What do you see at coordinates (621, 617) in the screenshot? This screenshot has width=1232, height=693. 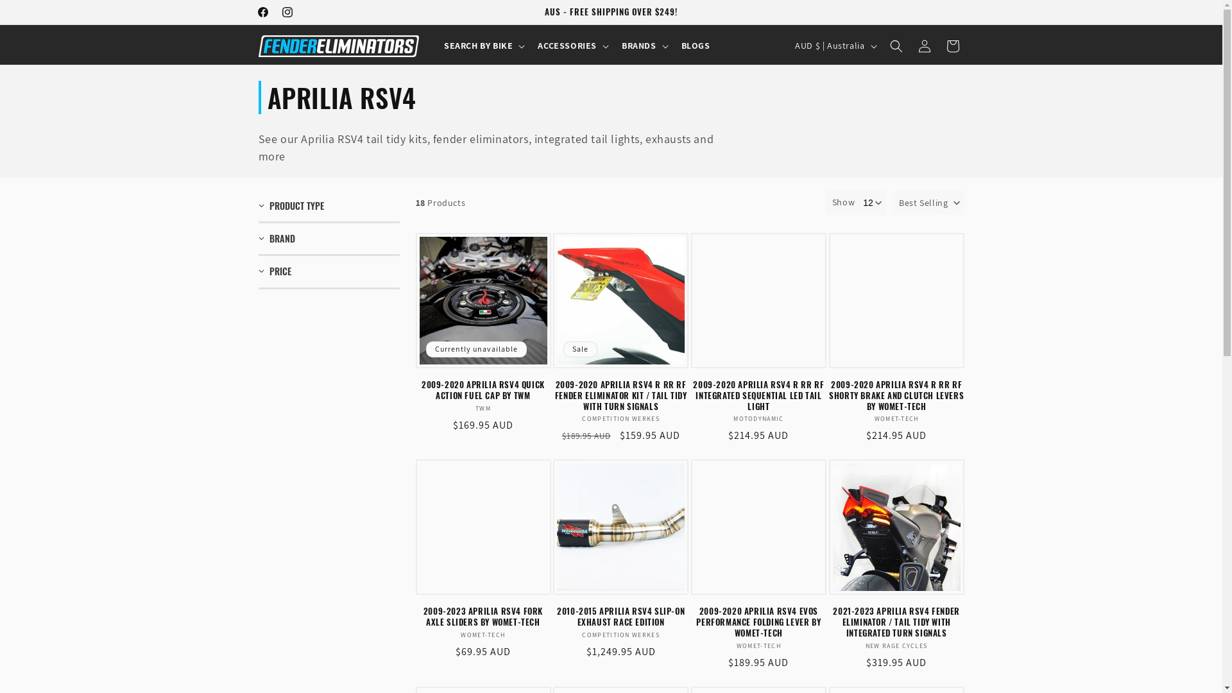 I see `2010-2015 APRILIA RSV4 SLIP-ON EXHAUST RACE EDITION` at bounding box center [621, 617].